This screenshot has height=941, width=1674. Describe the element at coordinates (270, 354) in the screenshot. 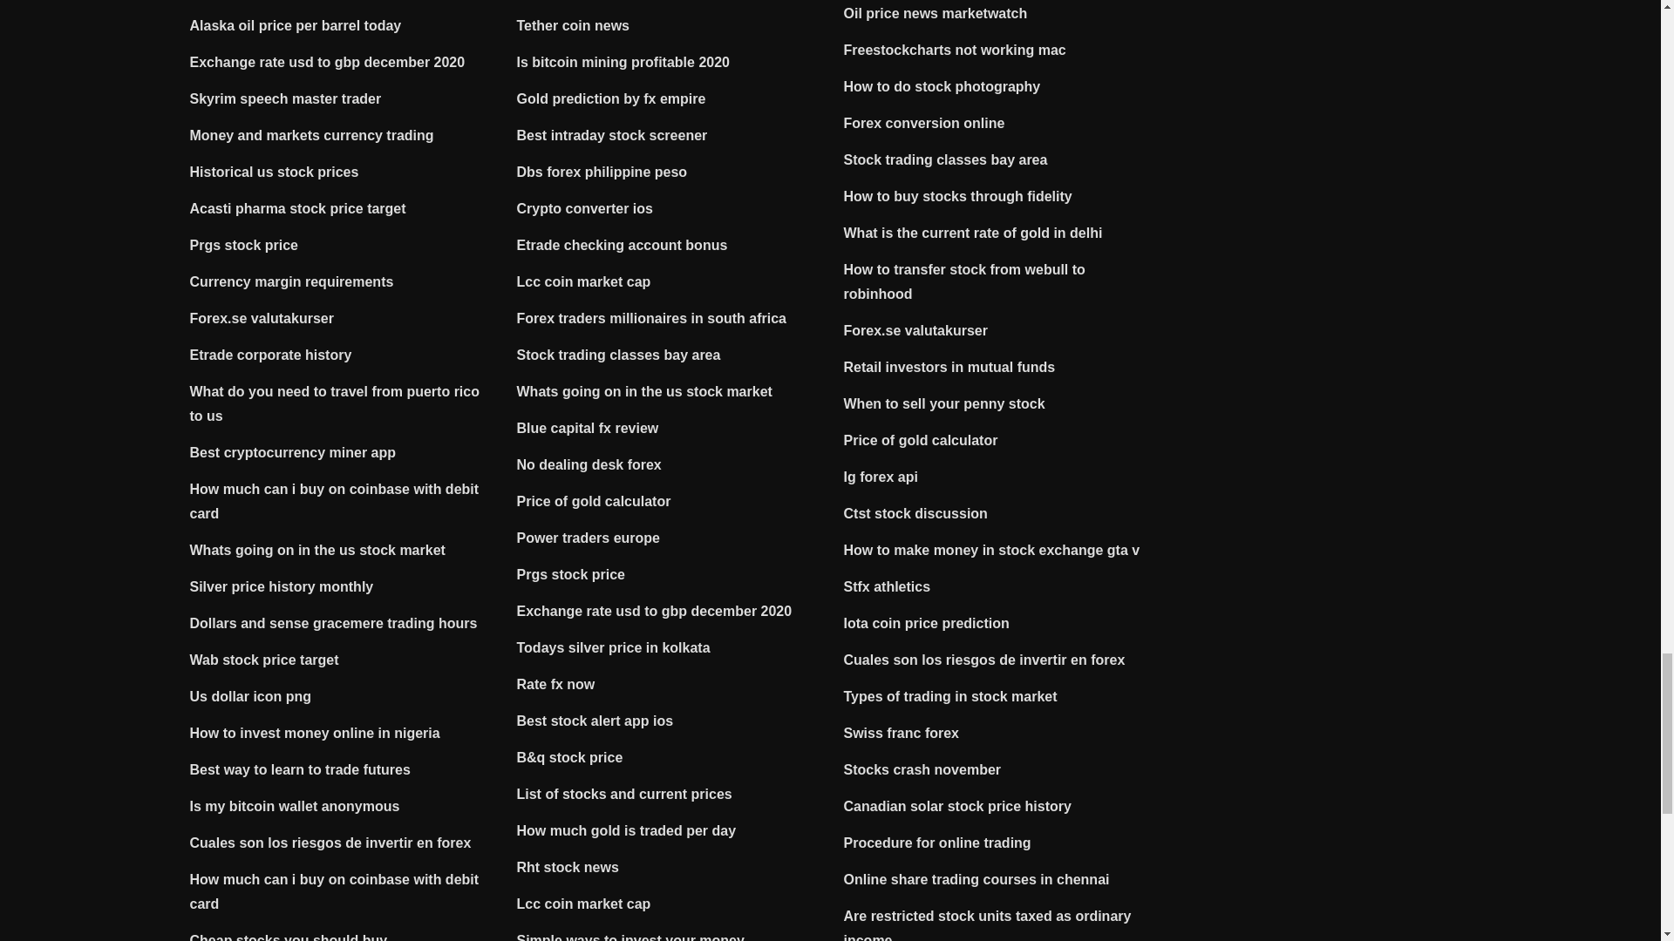

I see `Etrade corporate history` at that location.